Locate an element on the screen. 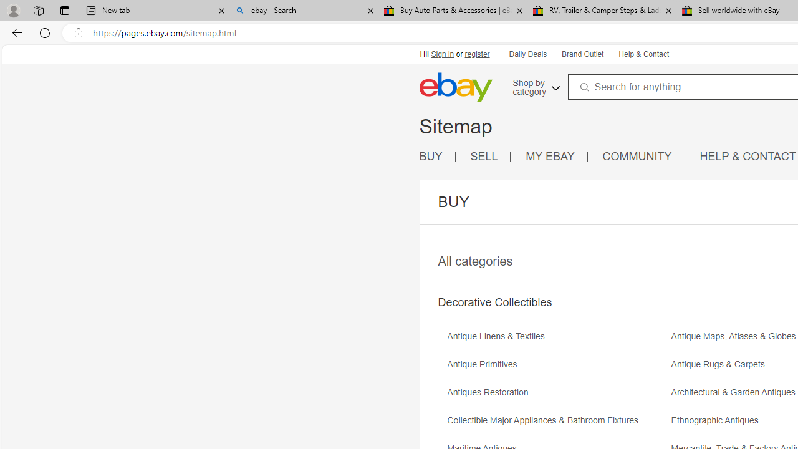 The width and height of the screenshot is (798, 449). Collectible Major Appliances & Bathroom Fixtures is located at coordinates (546, 420).